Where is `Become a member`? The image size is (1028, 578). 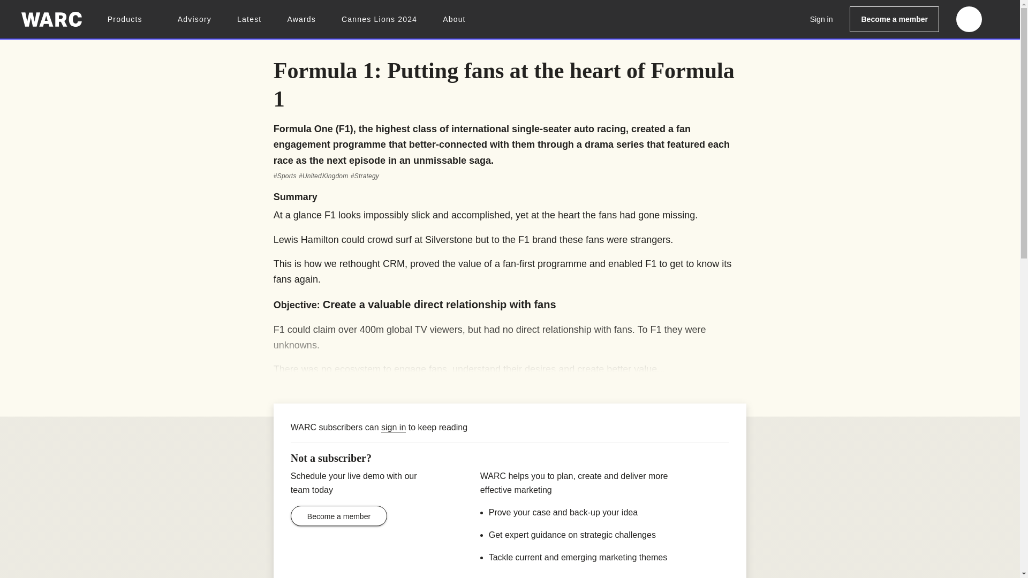
Become a member is located at coordinates (894, 19).